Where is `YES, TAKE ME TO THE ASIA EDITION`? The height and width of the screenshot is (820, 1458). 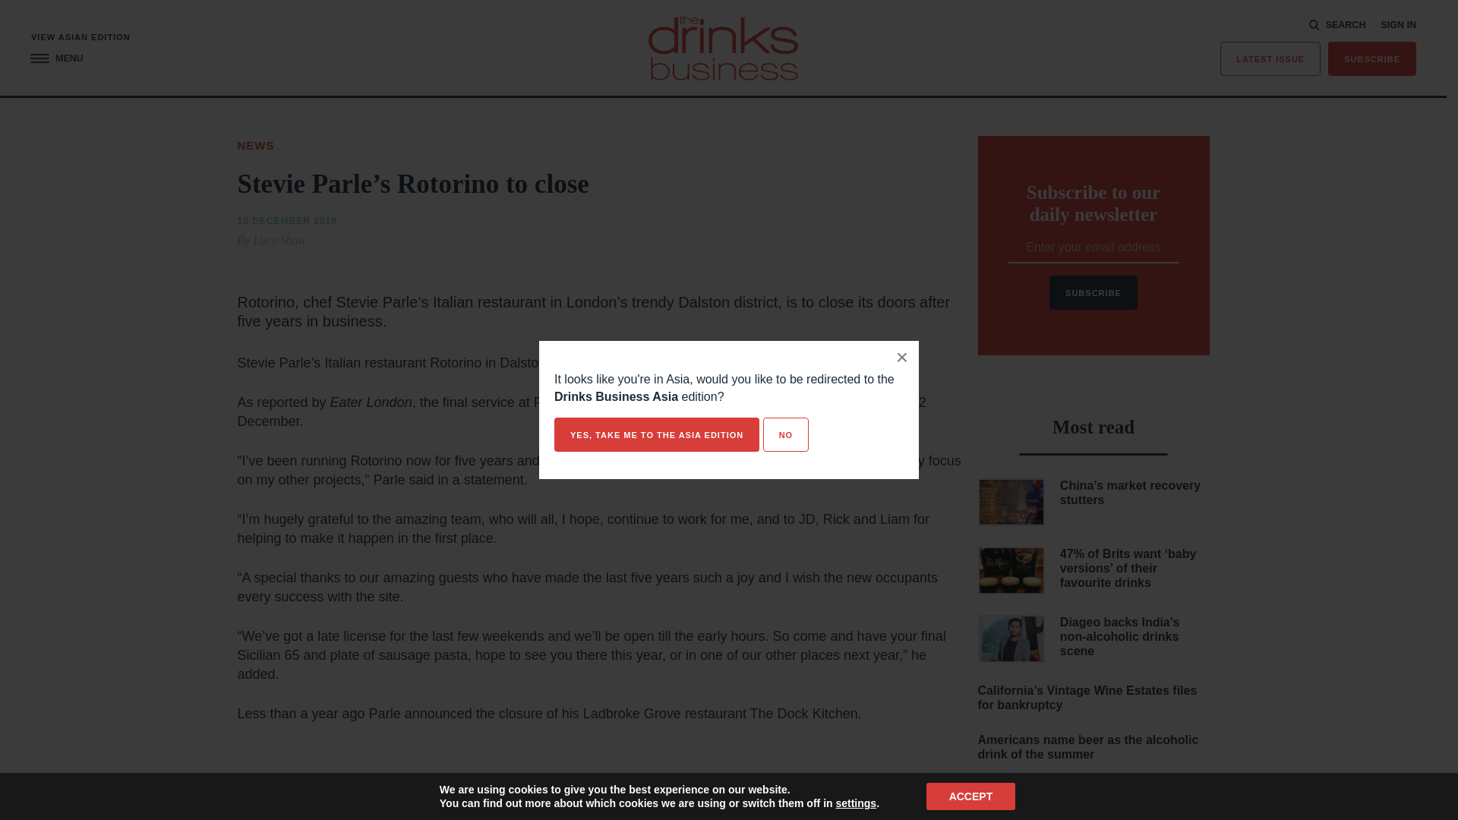
YES, TAKE ME TO THE ASIA EDITION is located at coordinates (656, 434).